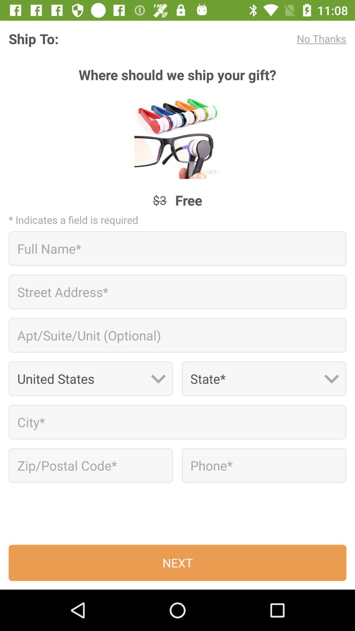  I want to click on enter phone number, so click(264, 465).